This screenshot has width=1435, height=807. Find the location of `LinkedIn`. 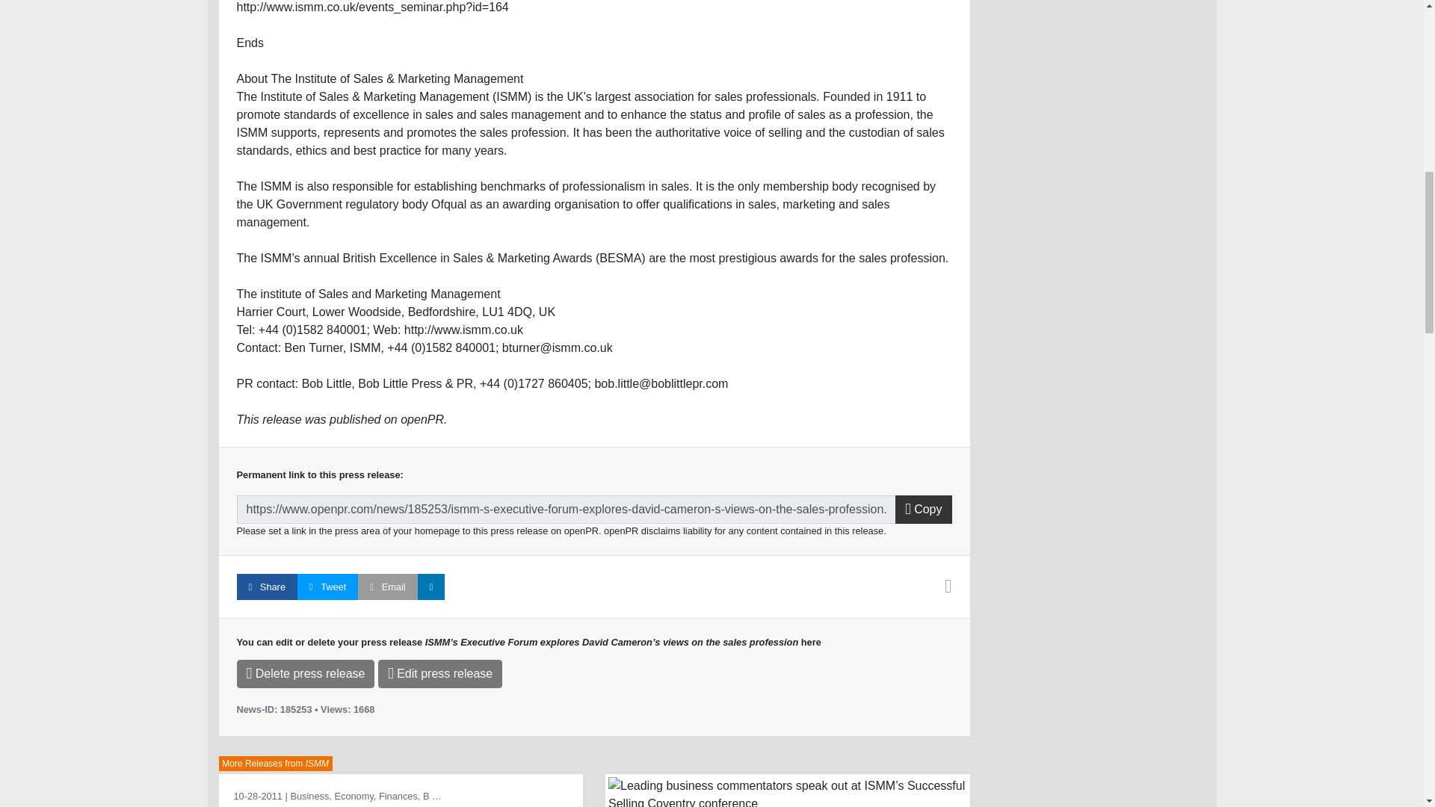

LinkedIn is located at coordinates (430, 587).